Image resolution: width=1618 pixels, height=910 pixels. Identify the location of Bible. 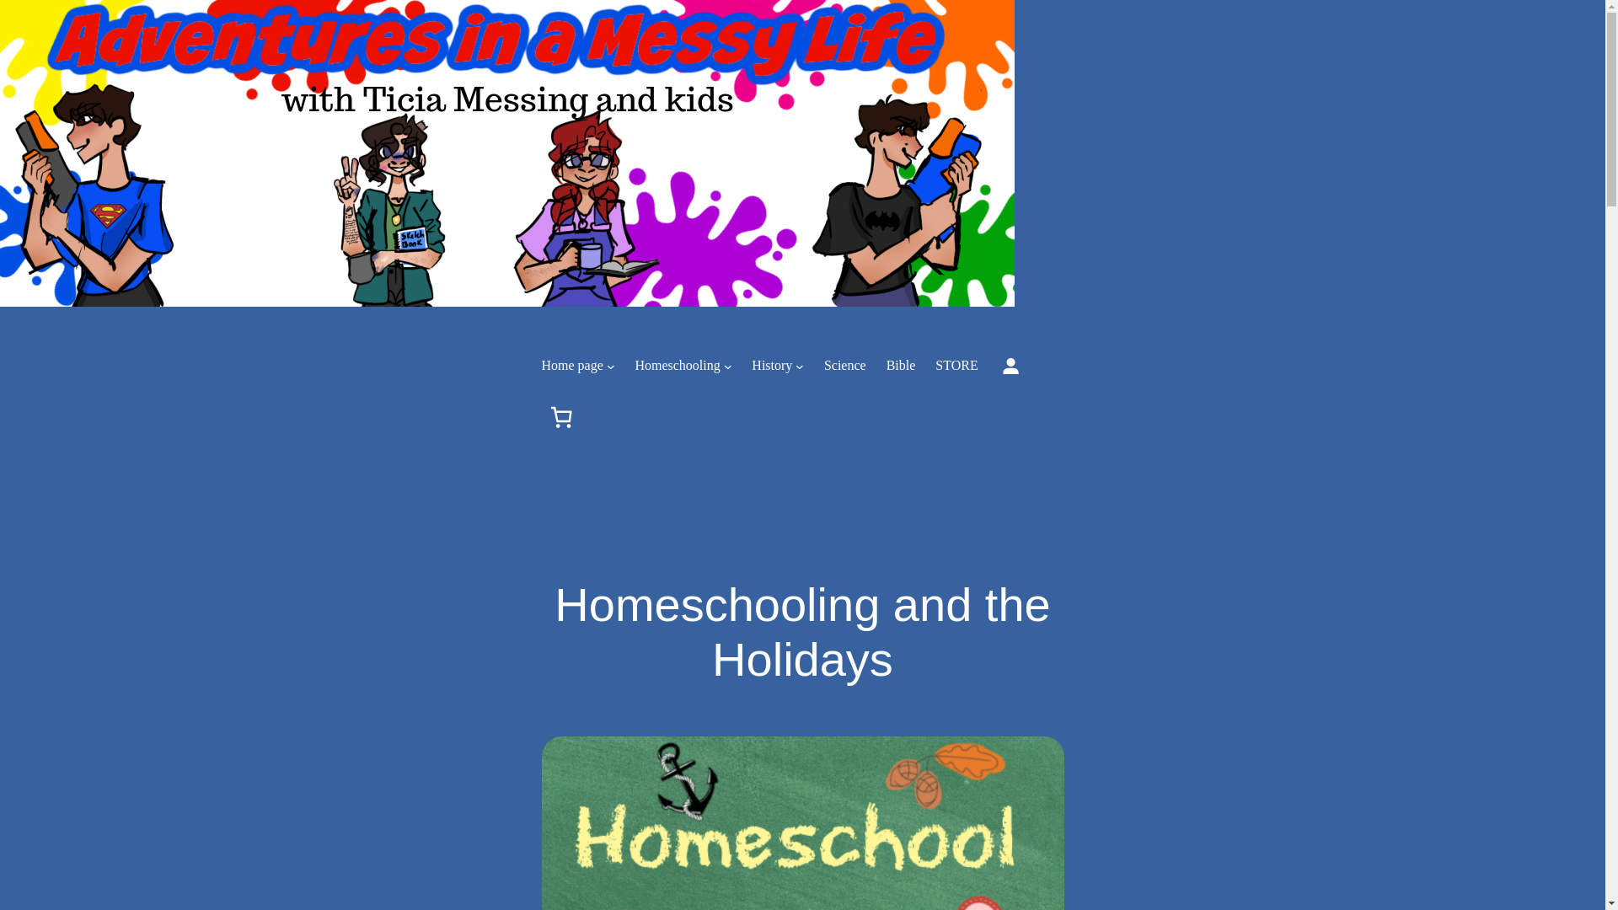
(901, 366).